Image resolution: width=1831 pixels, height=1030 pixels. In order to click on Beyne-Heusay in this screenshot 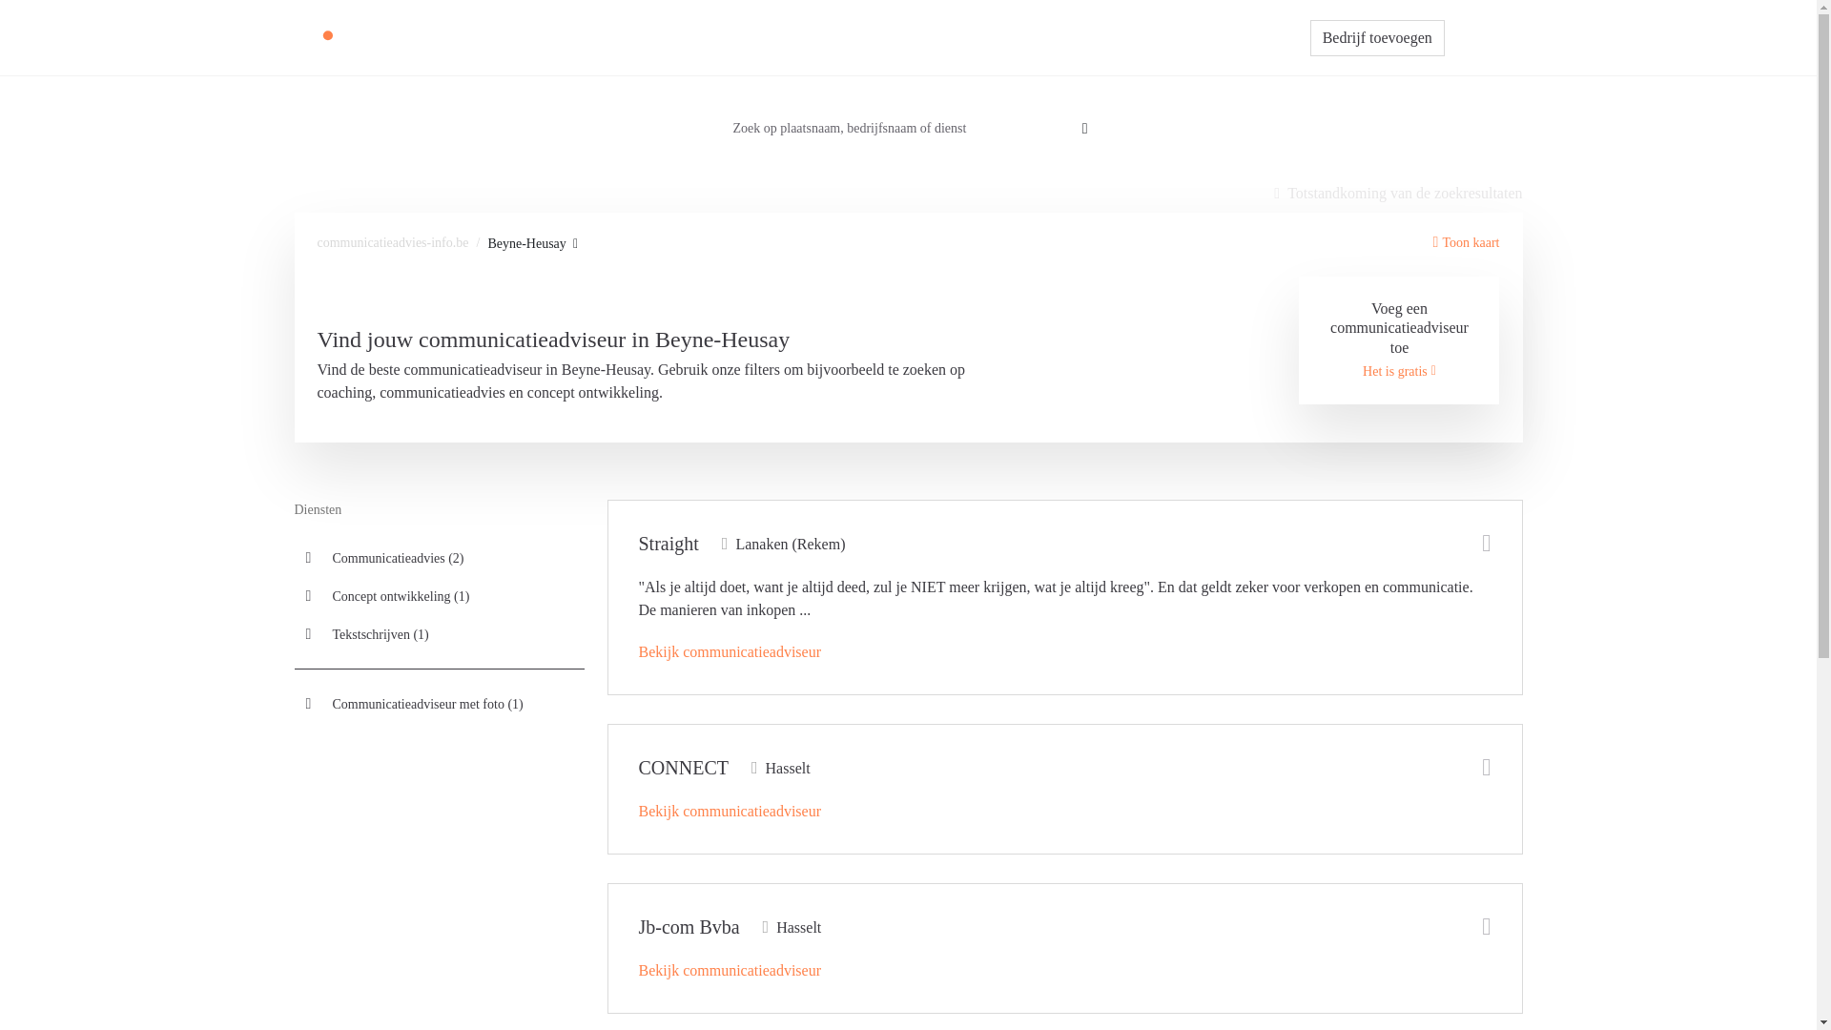, I will do `click(532, 244)`.